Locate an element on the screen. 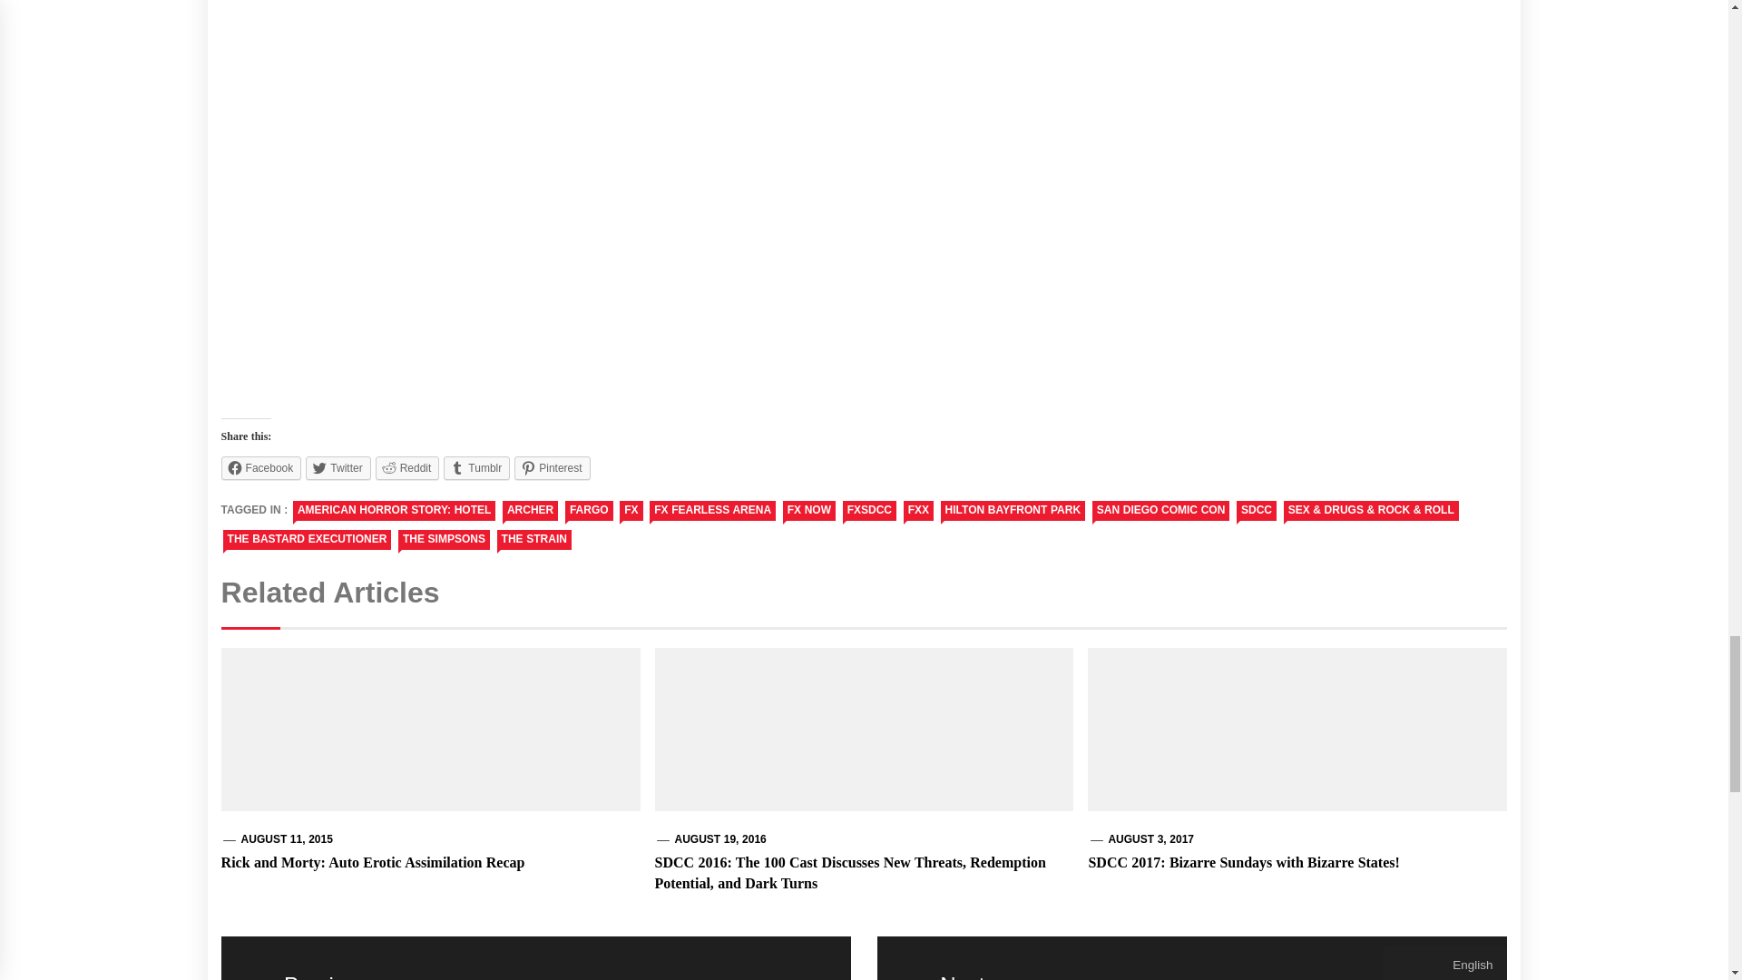  Click to share on Tumblr is located at coordinates (477, 468).